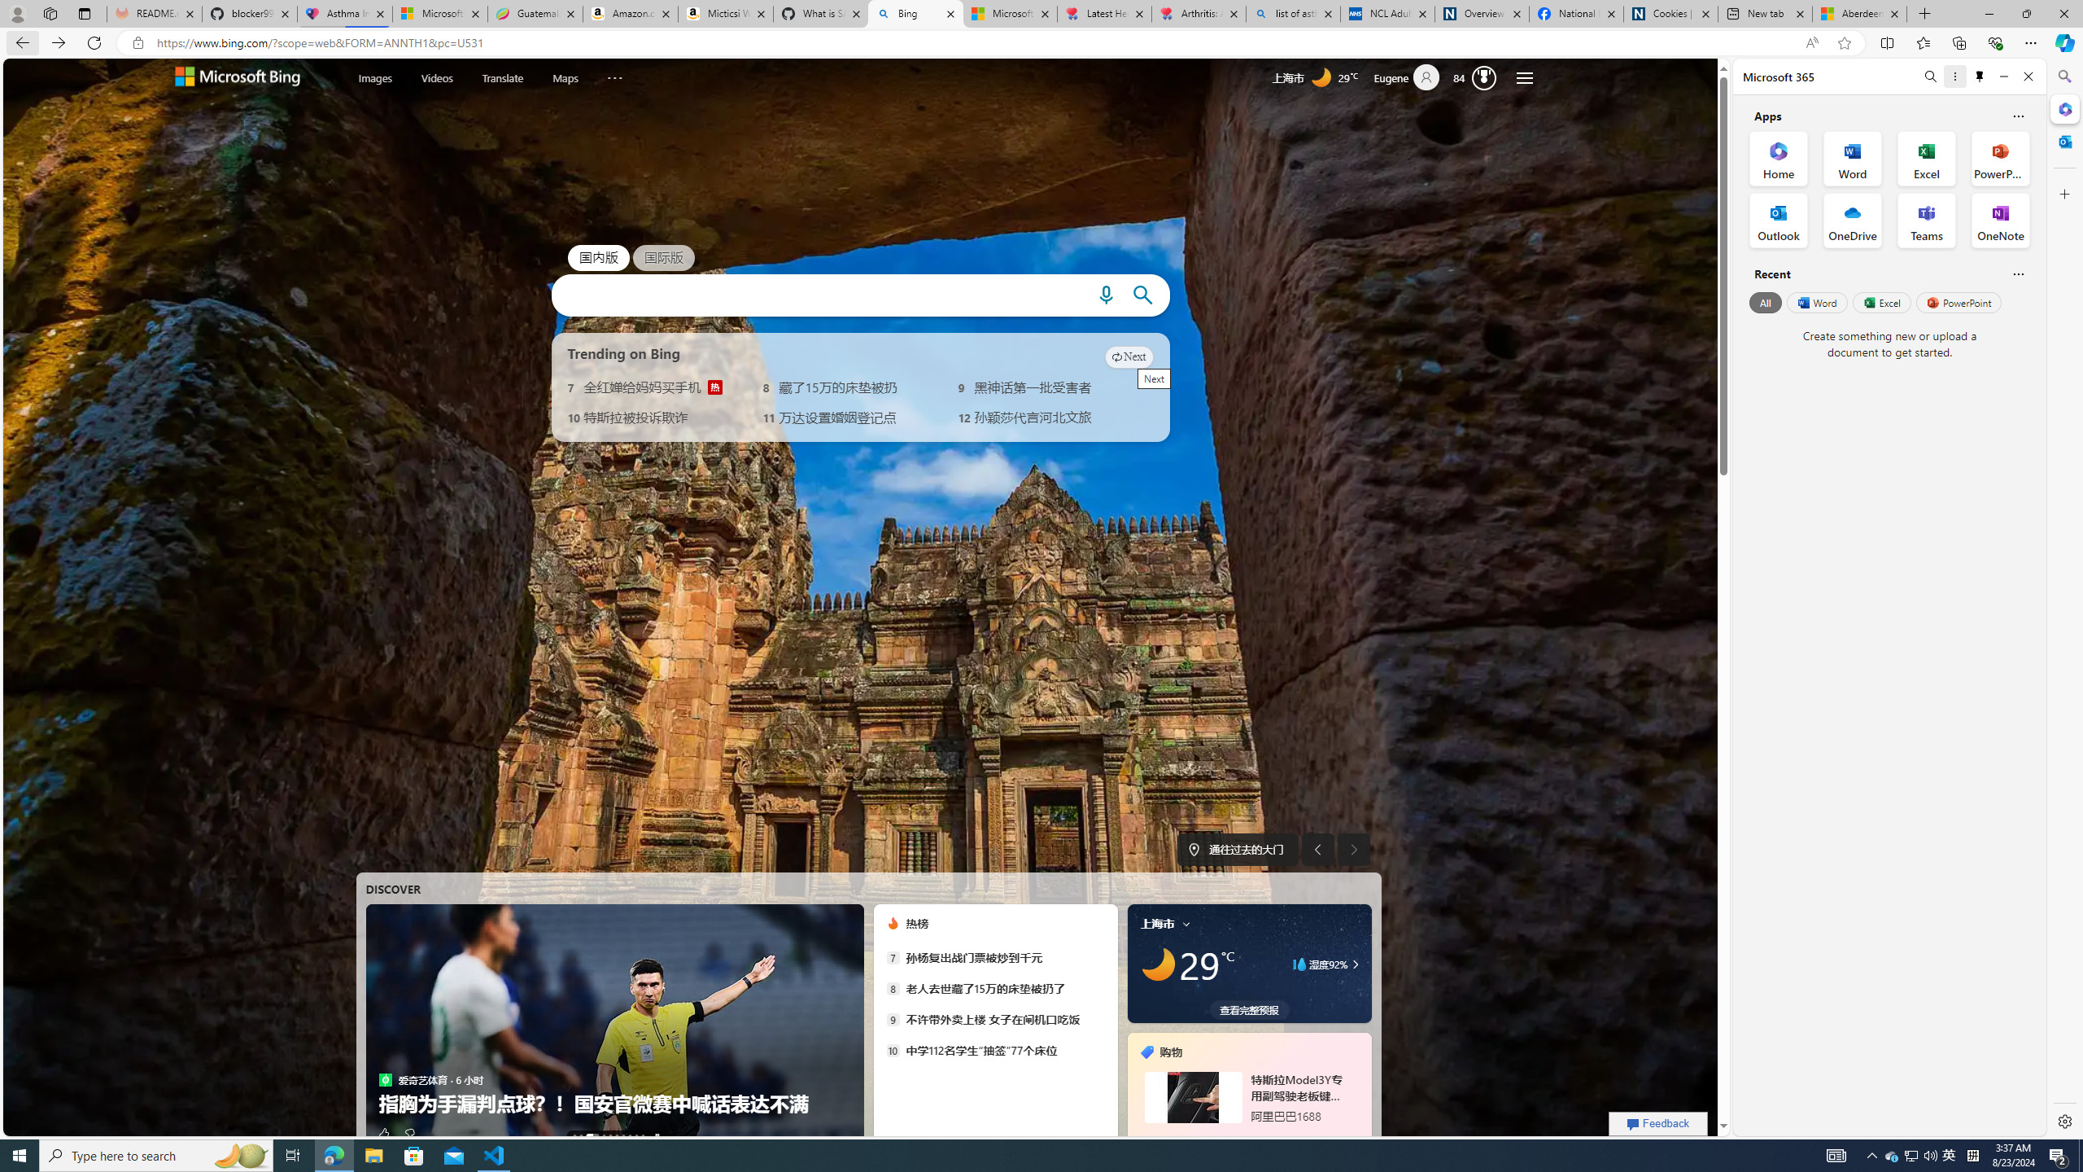 This screenshot has width=2083, height=1172. Describe the element at coordinates (1670, 14) in the screenshot. I see `Cookies | About | NICE` at that location.